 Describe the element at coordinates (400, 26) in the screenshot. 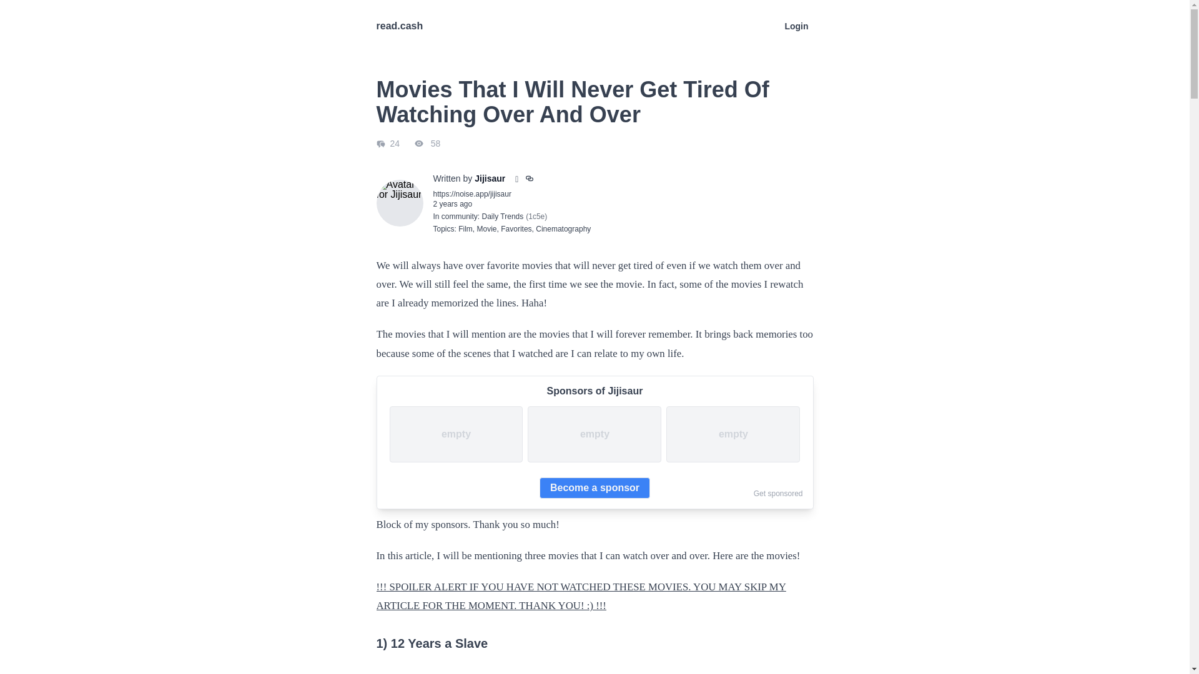

I see `read.cash` at that location.